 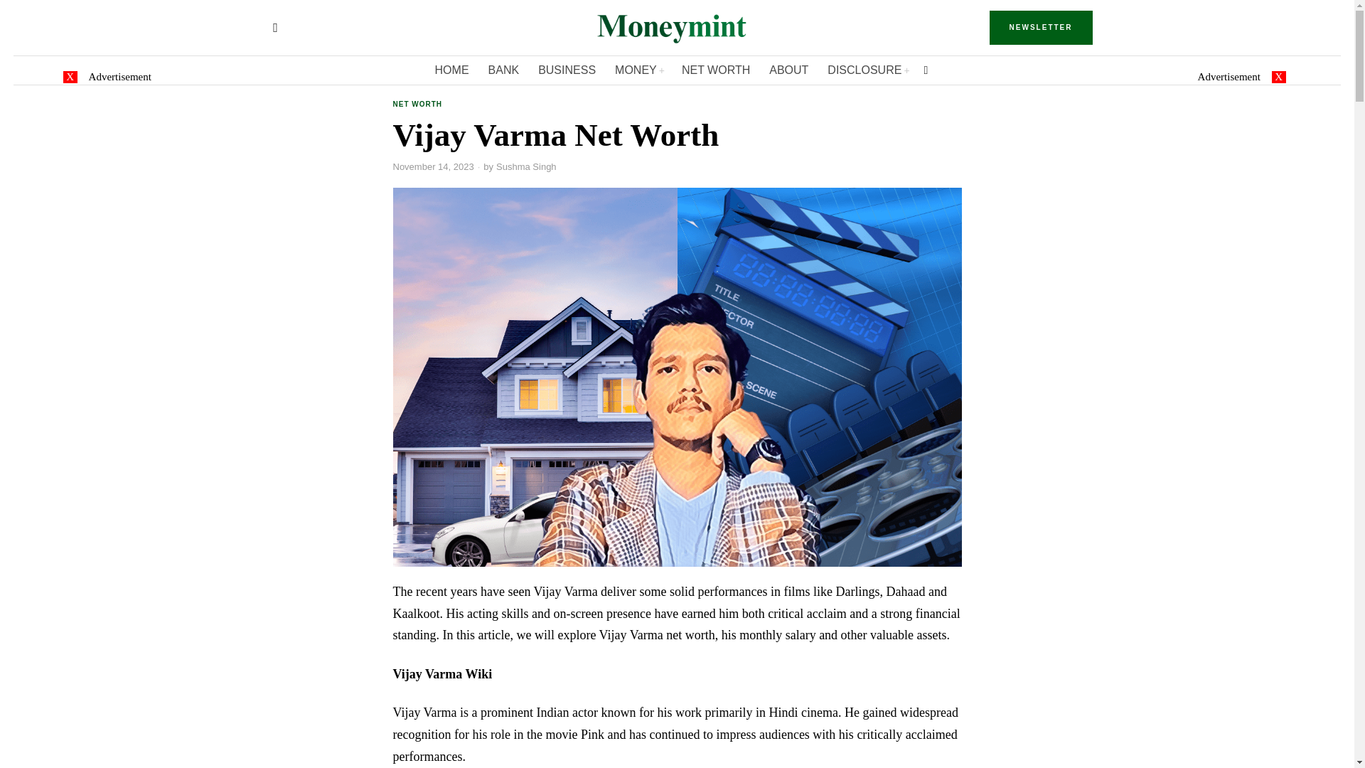 What do you see at coordinates (526, 166) in the screenshot?
I see `Sushma Singh` at bounding box center [526, 166].